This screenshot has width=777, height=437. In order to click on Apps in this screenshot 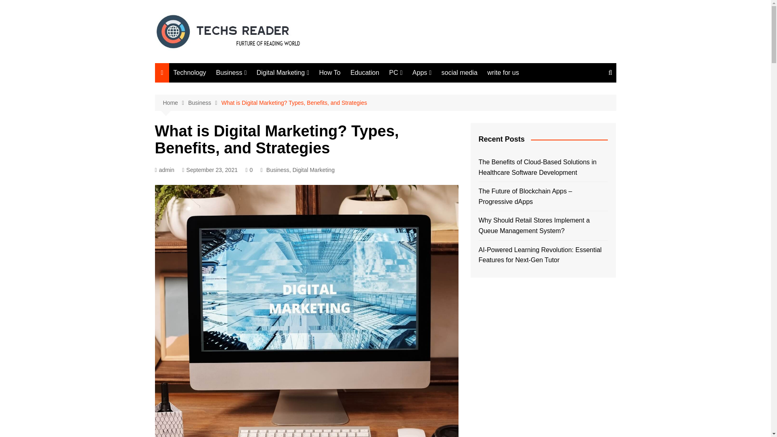, I will do `click(422, 73)`.